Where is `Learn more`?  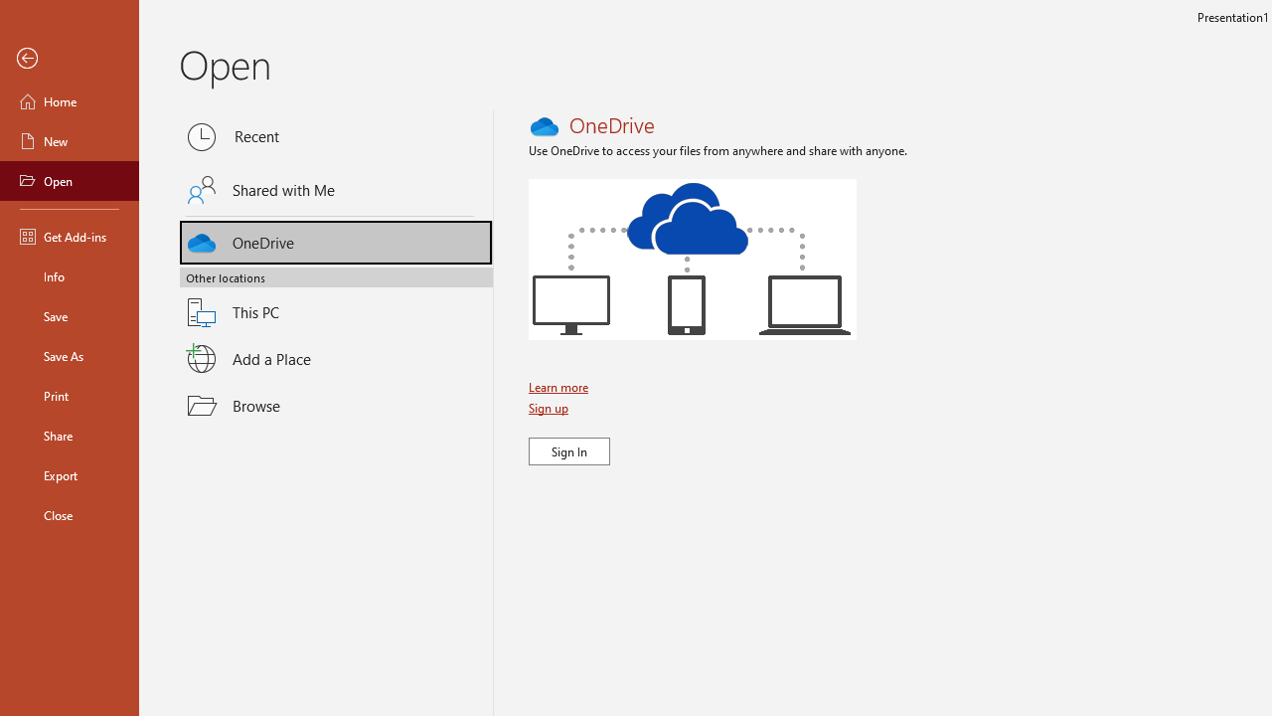 Learn more is located at coordinates (560, 387).